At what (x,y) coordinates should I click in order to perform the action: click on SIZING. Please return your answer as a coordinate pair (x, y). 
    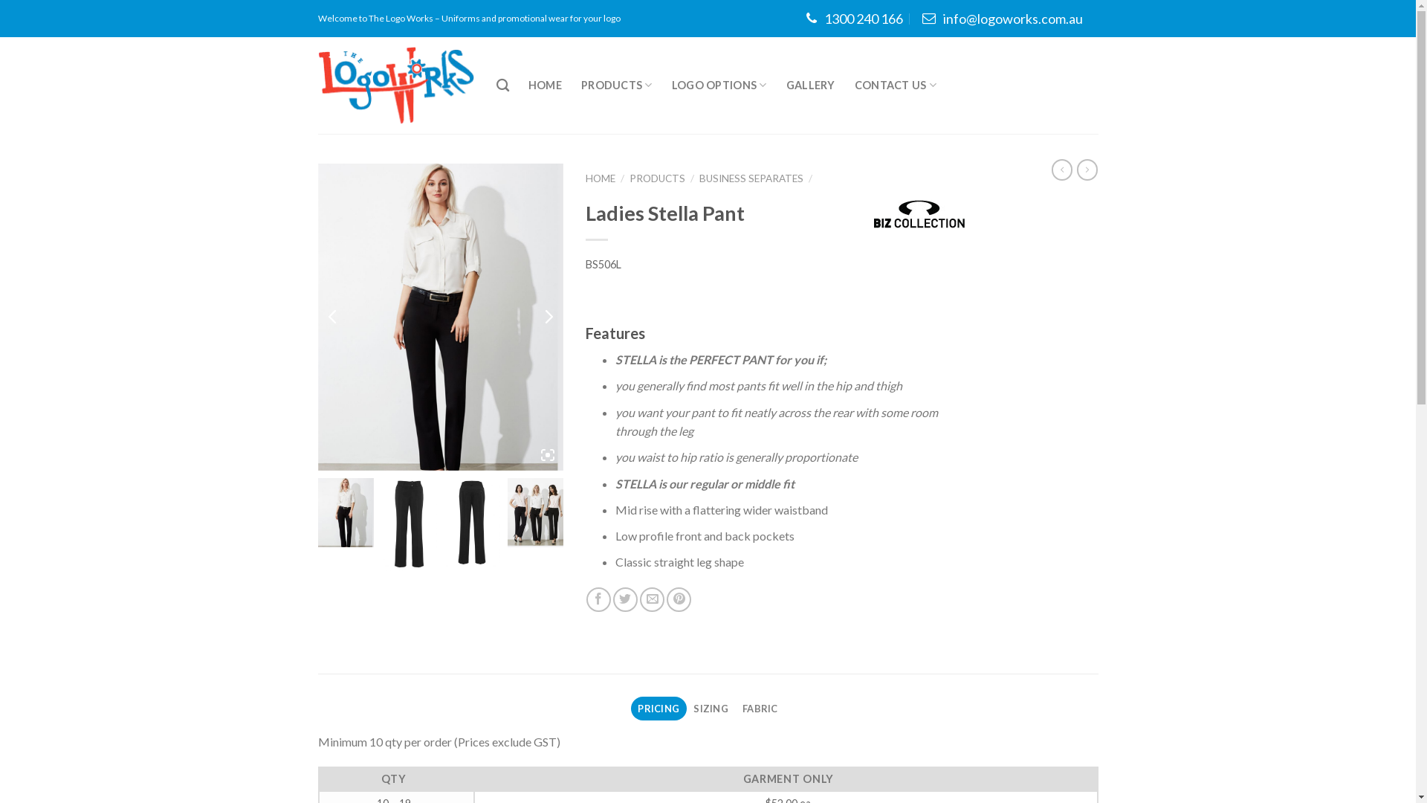
    Looking at the image, I should click on (711, 709).